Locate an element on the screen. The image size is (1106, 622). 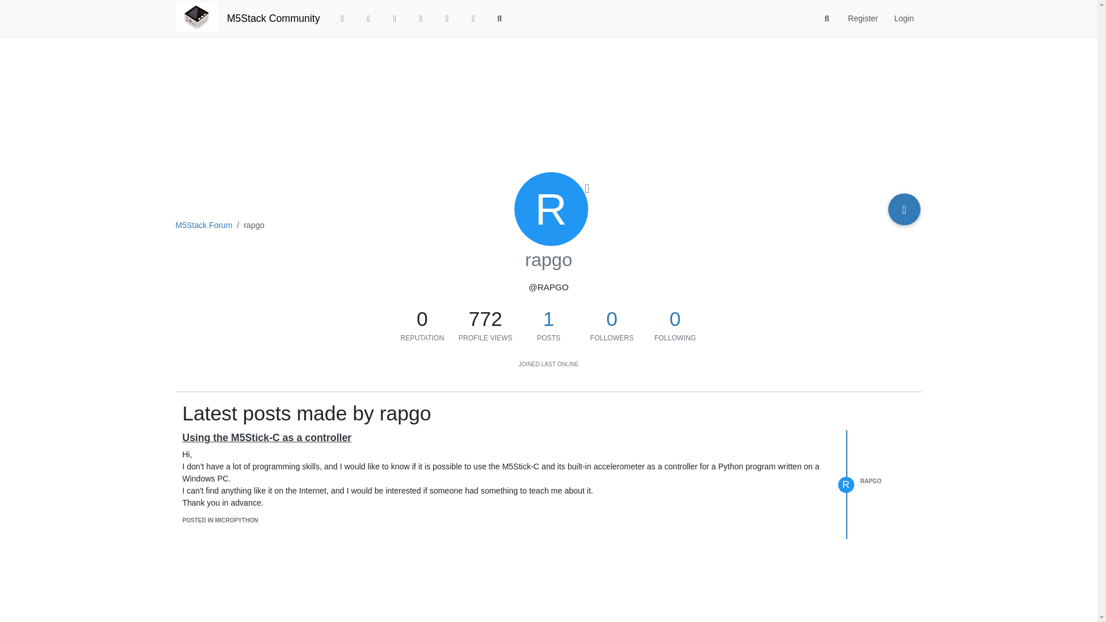
M5Stack Forum is located at coordinates (203, 225).